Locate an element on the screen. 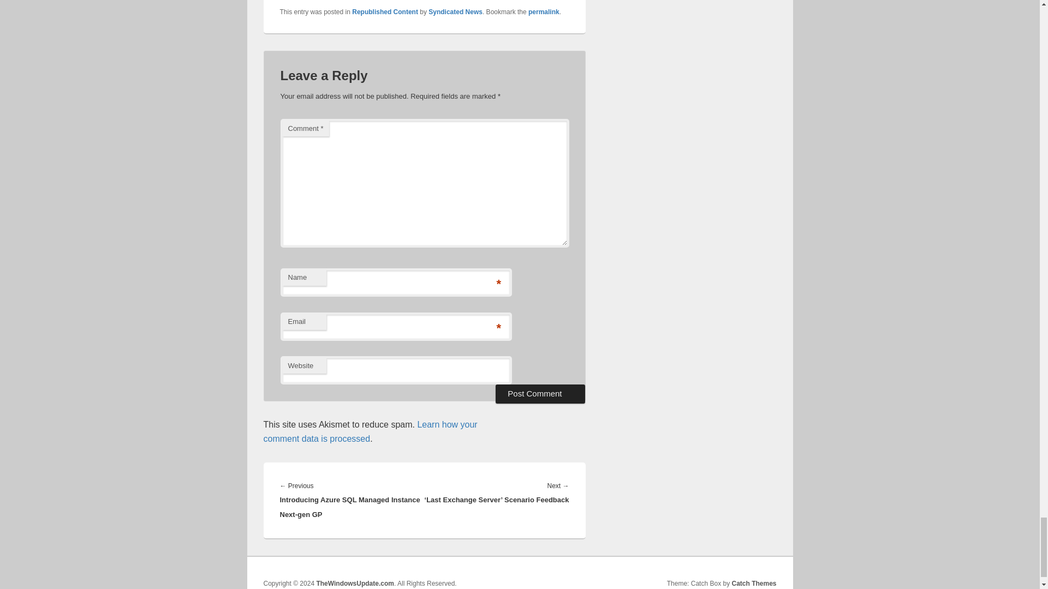 The height and width of the screenshot is (589, 1048). Permalink to Abstracts: March 21, 2024 is located at coordinates (544, 12).